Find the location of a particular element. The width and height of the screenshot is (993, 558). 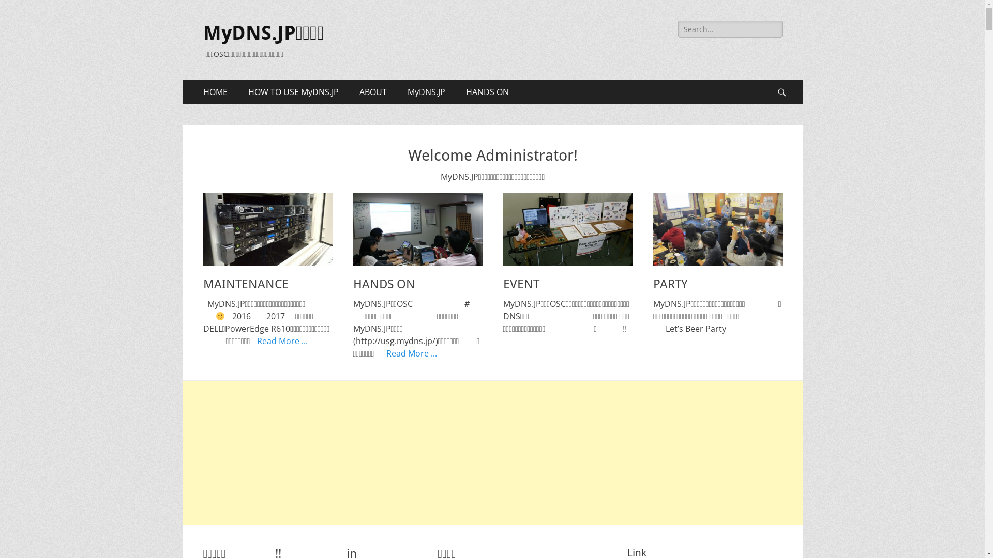

Read More ... is located at coordinates (282, 341).